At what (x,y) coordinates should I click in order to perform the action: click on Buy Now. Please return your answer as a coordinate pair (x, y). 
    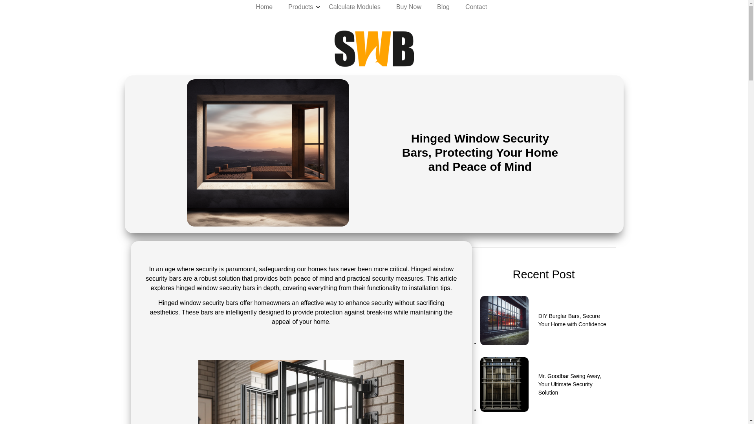
    Looking at the image, I should click on (409, 7).